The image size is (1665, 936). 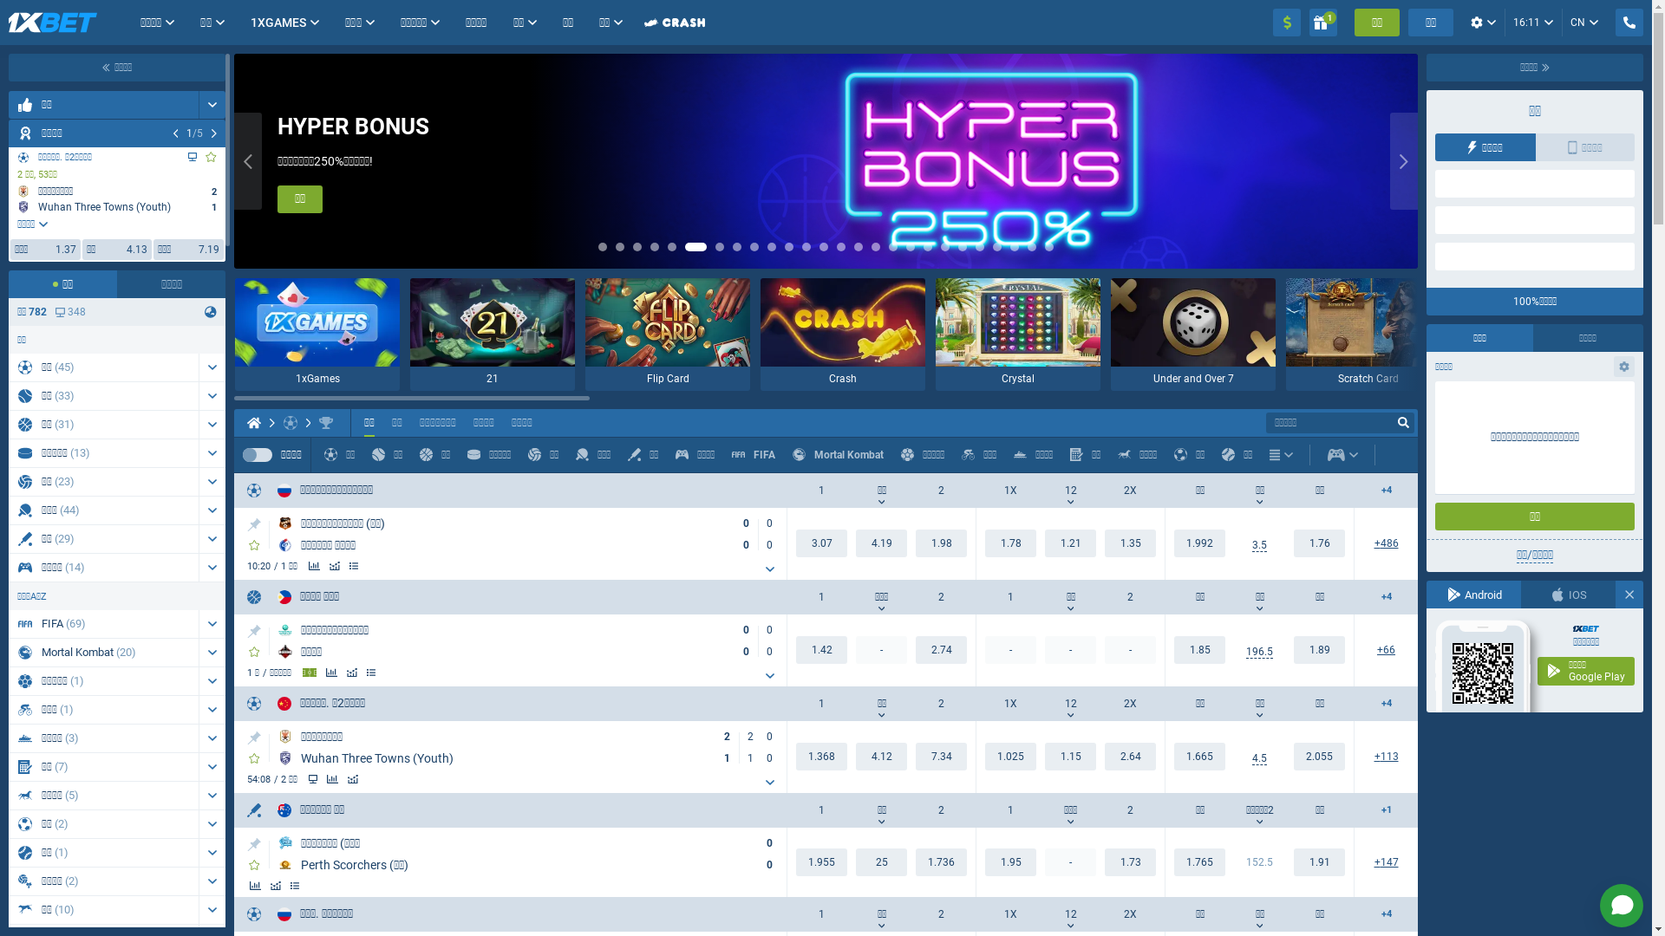 I want to click on 1.89, so click(x=1320, y=650).